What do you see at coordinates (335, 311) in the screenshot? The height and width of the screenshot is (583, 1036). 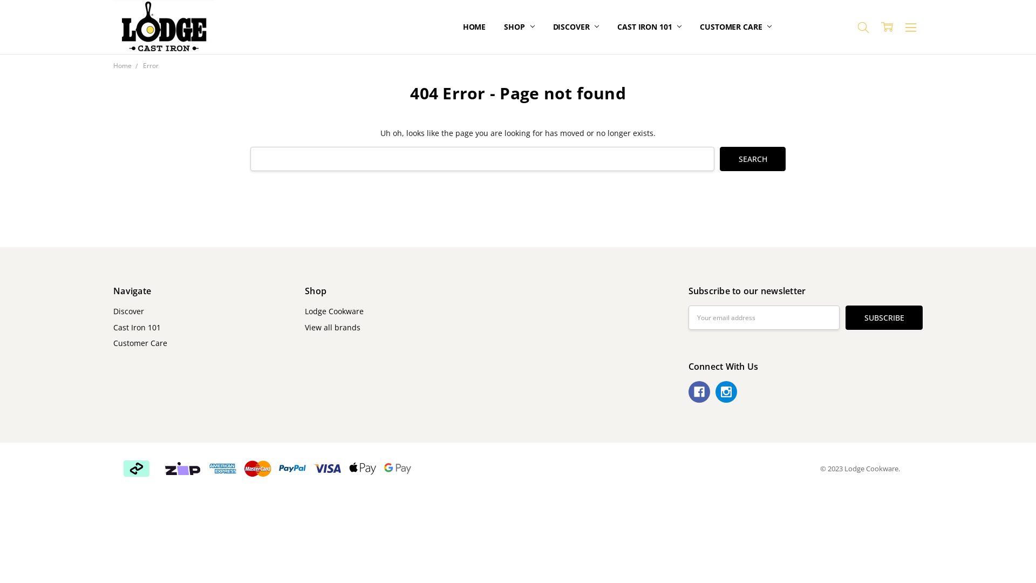 I see `Lodge Cookware` at bounding box center [335, 311].